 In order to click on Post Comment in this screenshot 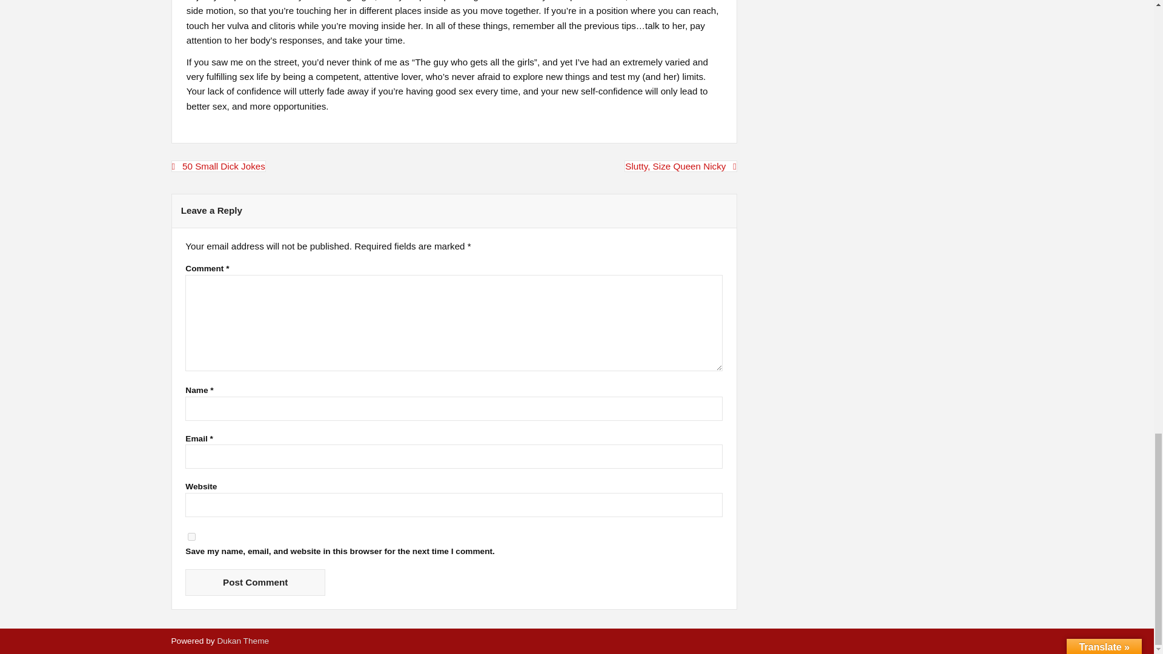, I will do `click(255, 581)`.